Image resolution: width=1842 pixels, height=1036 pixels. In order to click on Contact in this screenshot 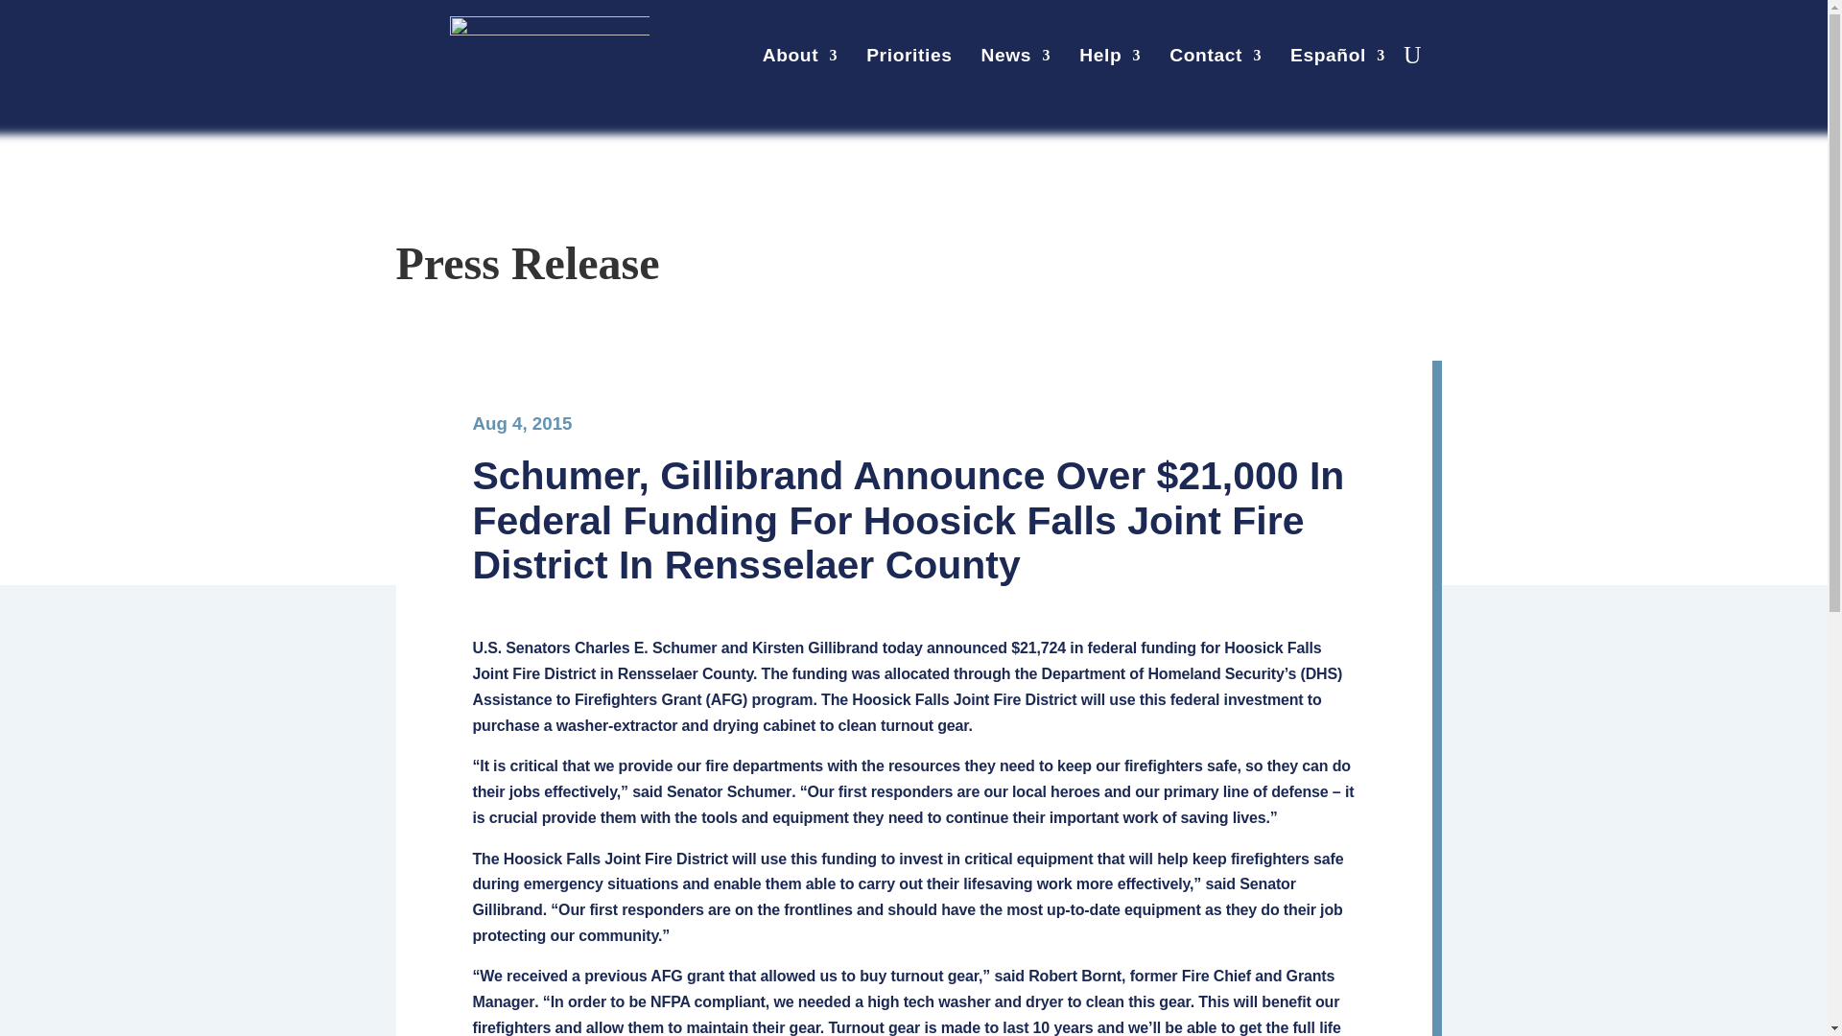, I will do `click(1216, 59)`.